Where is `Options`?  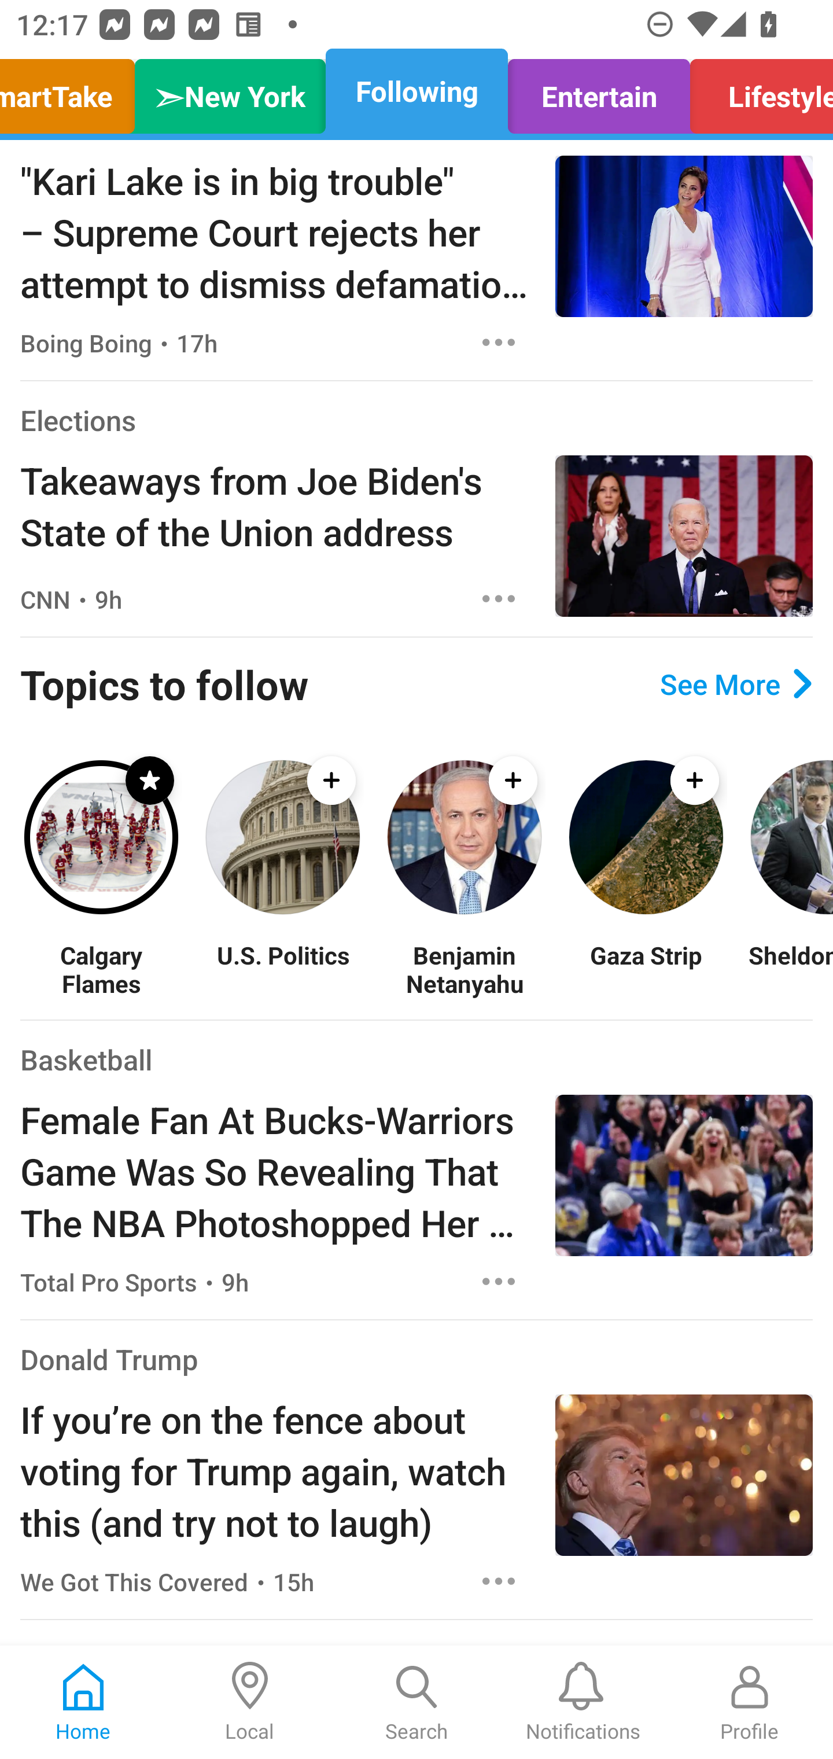
Options is located at coordinates (499, 1581).